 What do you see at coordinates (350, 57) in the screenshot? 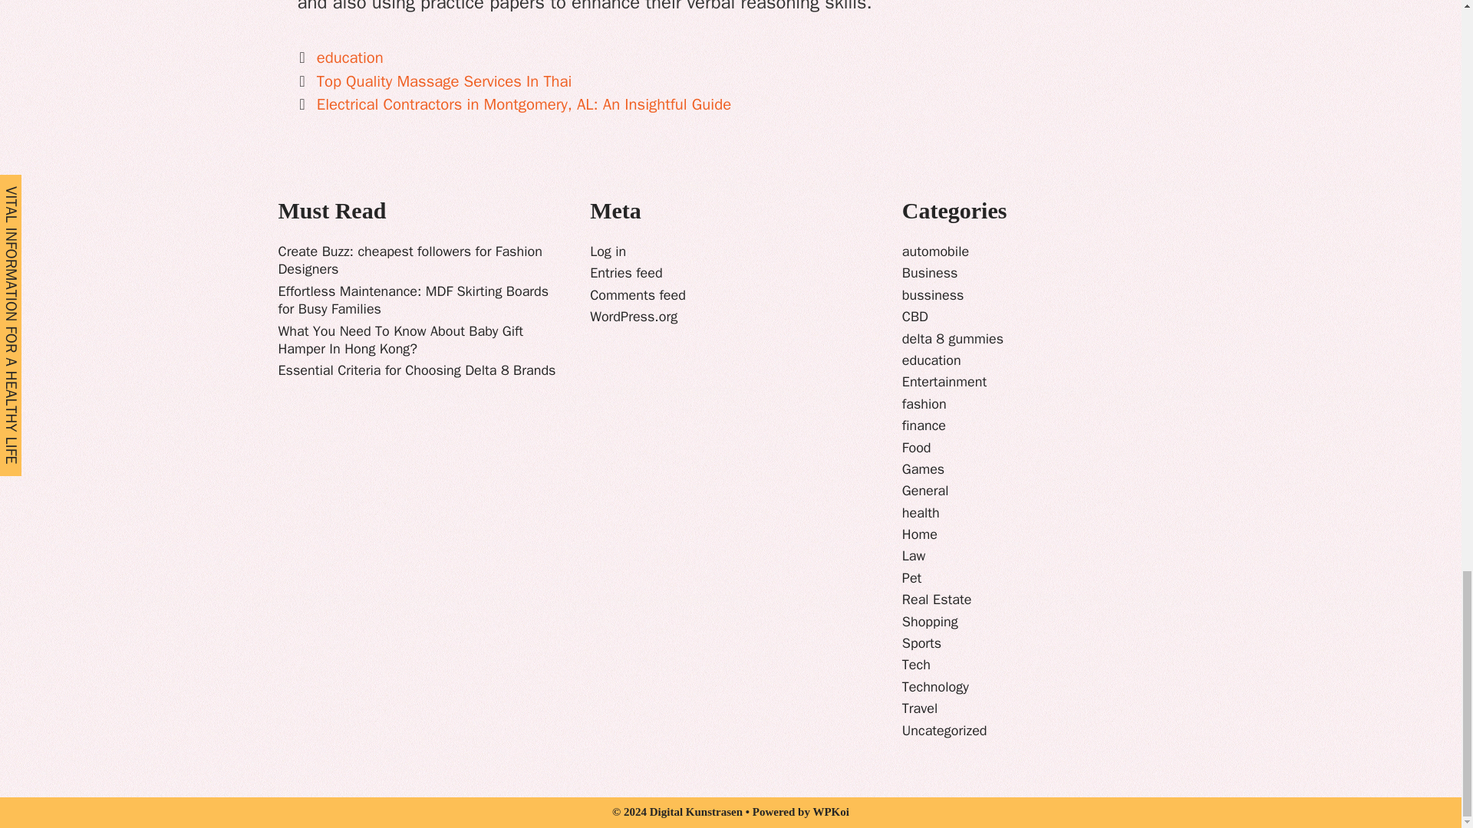
I see `education` at bounding box center [350, 57].